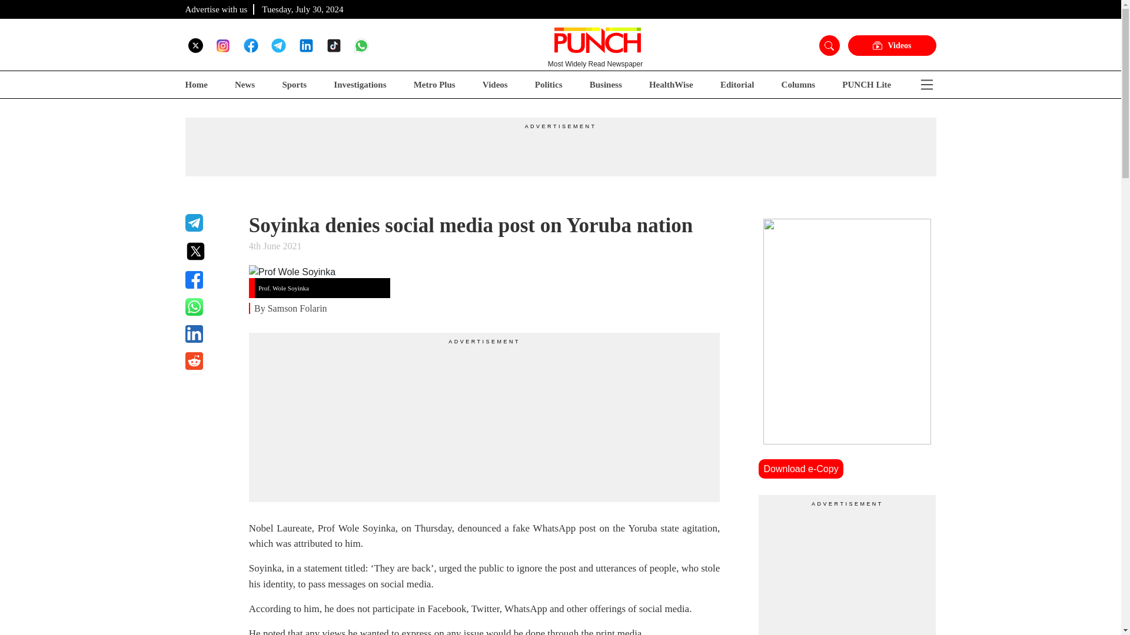 Image resolution: width=1130 pixels, height=635 pixels. What do you see at coordinates (494, 85) in the screenshot?
I see `Videos` at bounding box center [494, 85].